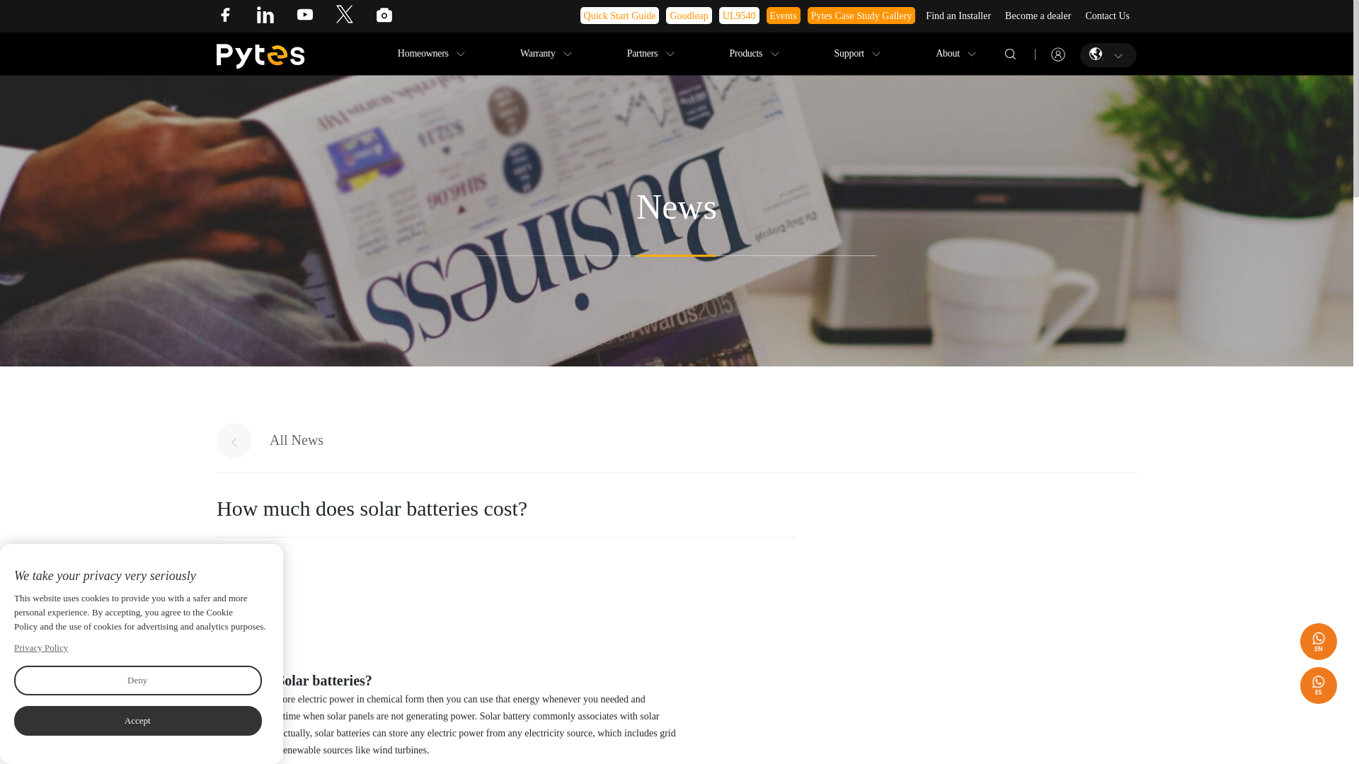 The height and width of the screenshot is (764, 1359). Describe the element at coordinates (423, 54) in the screenshot. I see `Homeowners` at that location.